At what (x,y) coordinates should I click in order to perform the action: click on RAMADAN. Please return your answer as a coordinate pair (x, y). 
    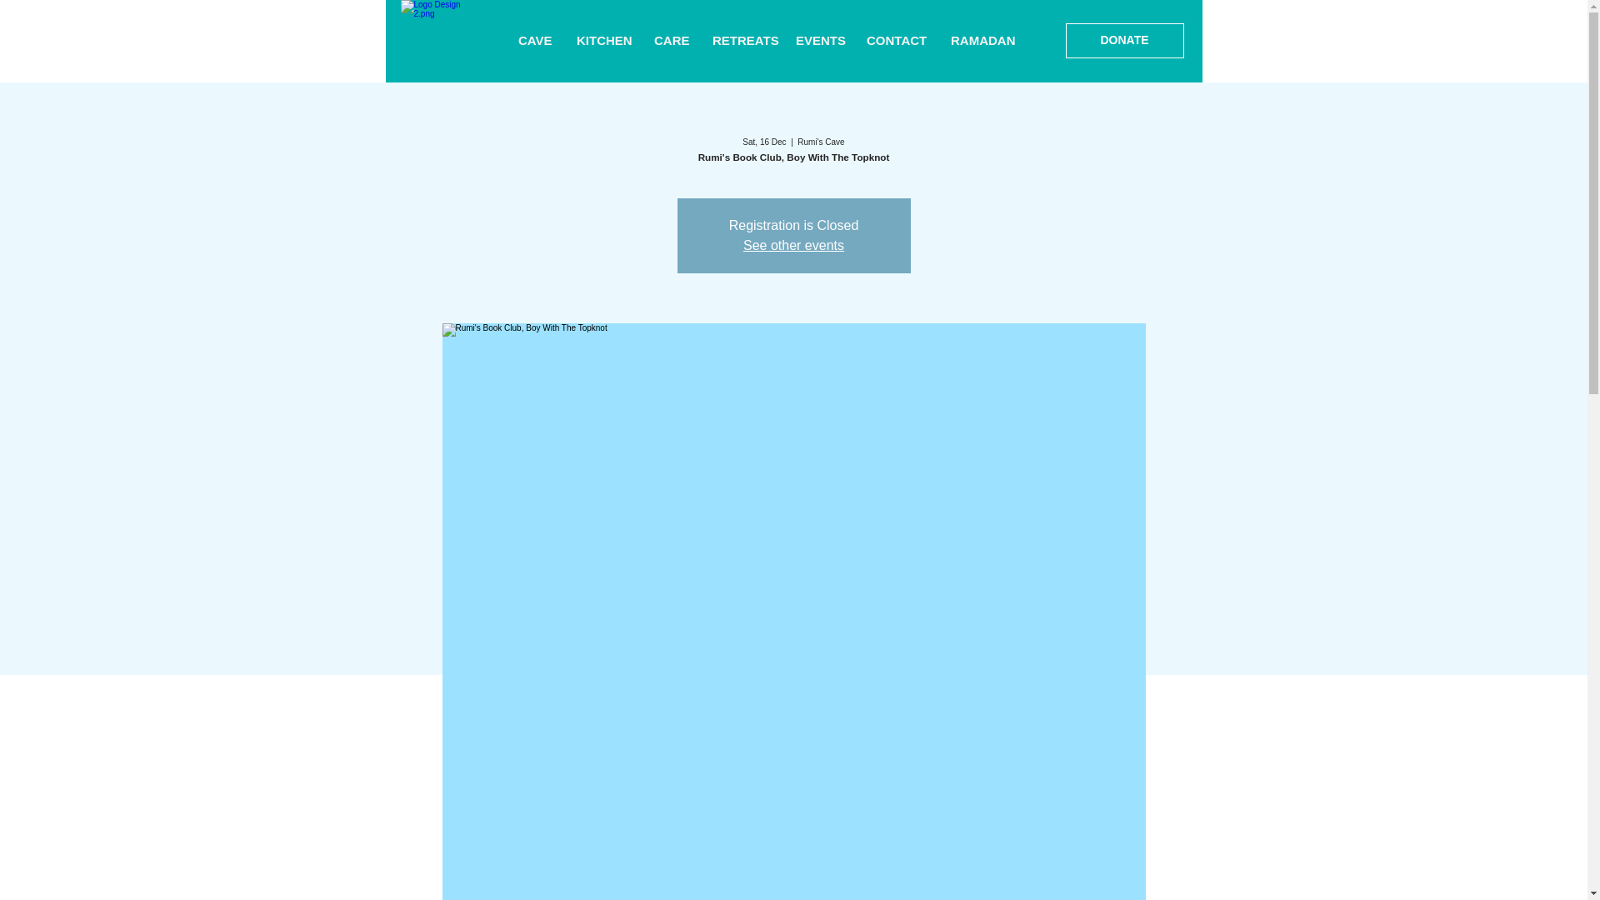
    Looking at the image, I should click on (982, 41).